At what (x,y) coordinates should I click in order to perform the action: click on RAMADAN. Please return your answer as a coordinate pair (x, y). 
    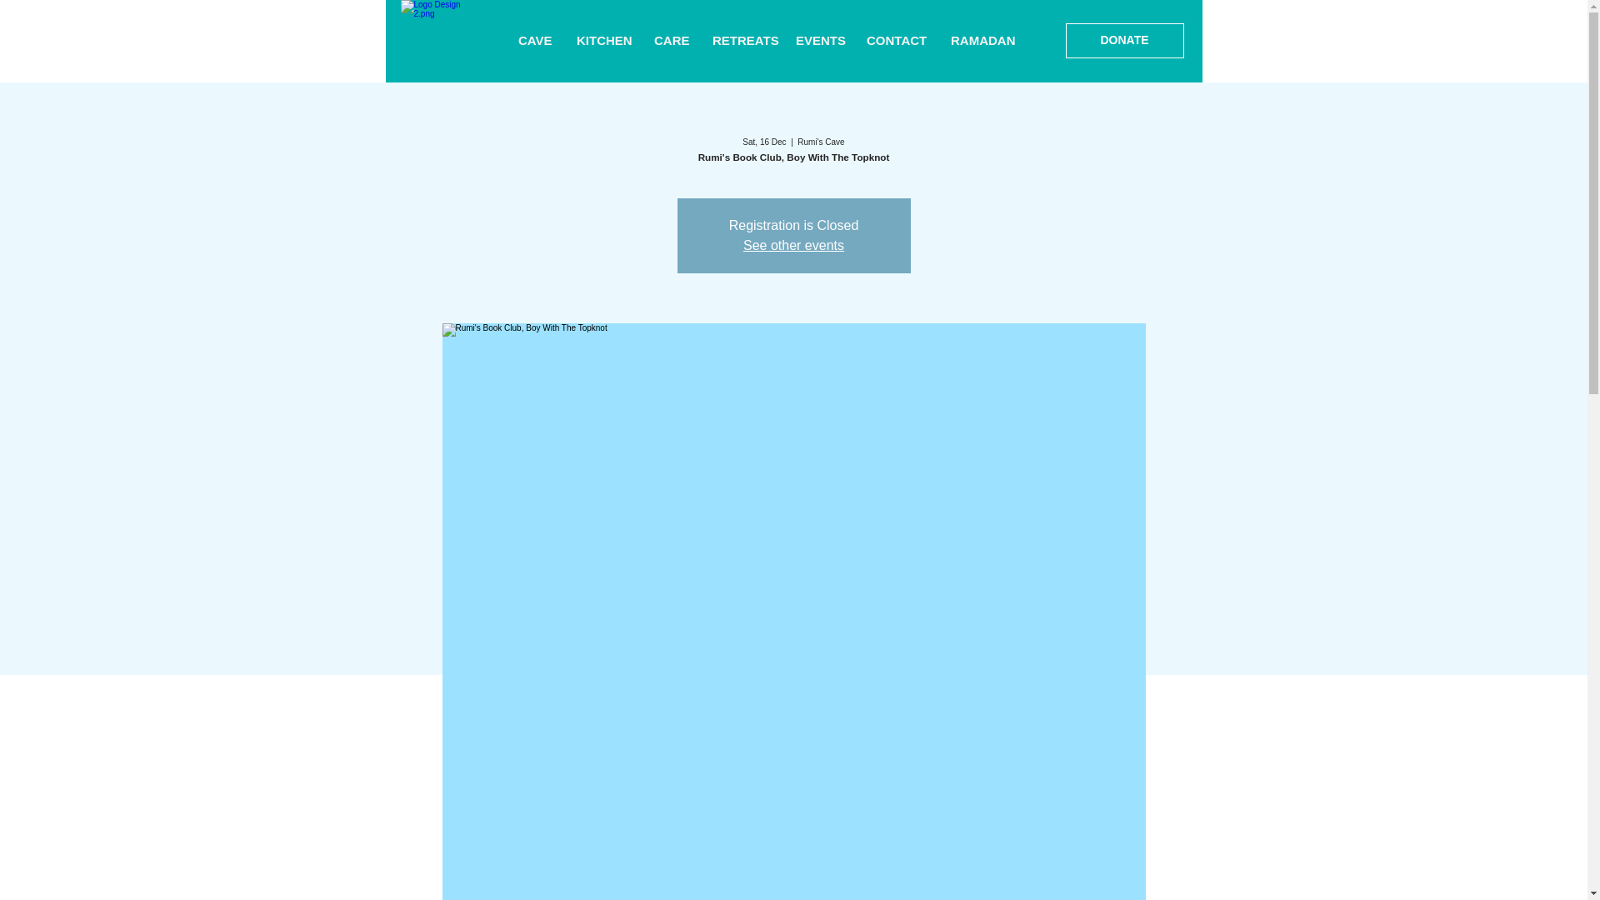
    Looking at the image, I should click on (982, 41).